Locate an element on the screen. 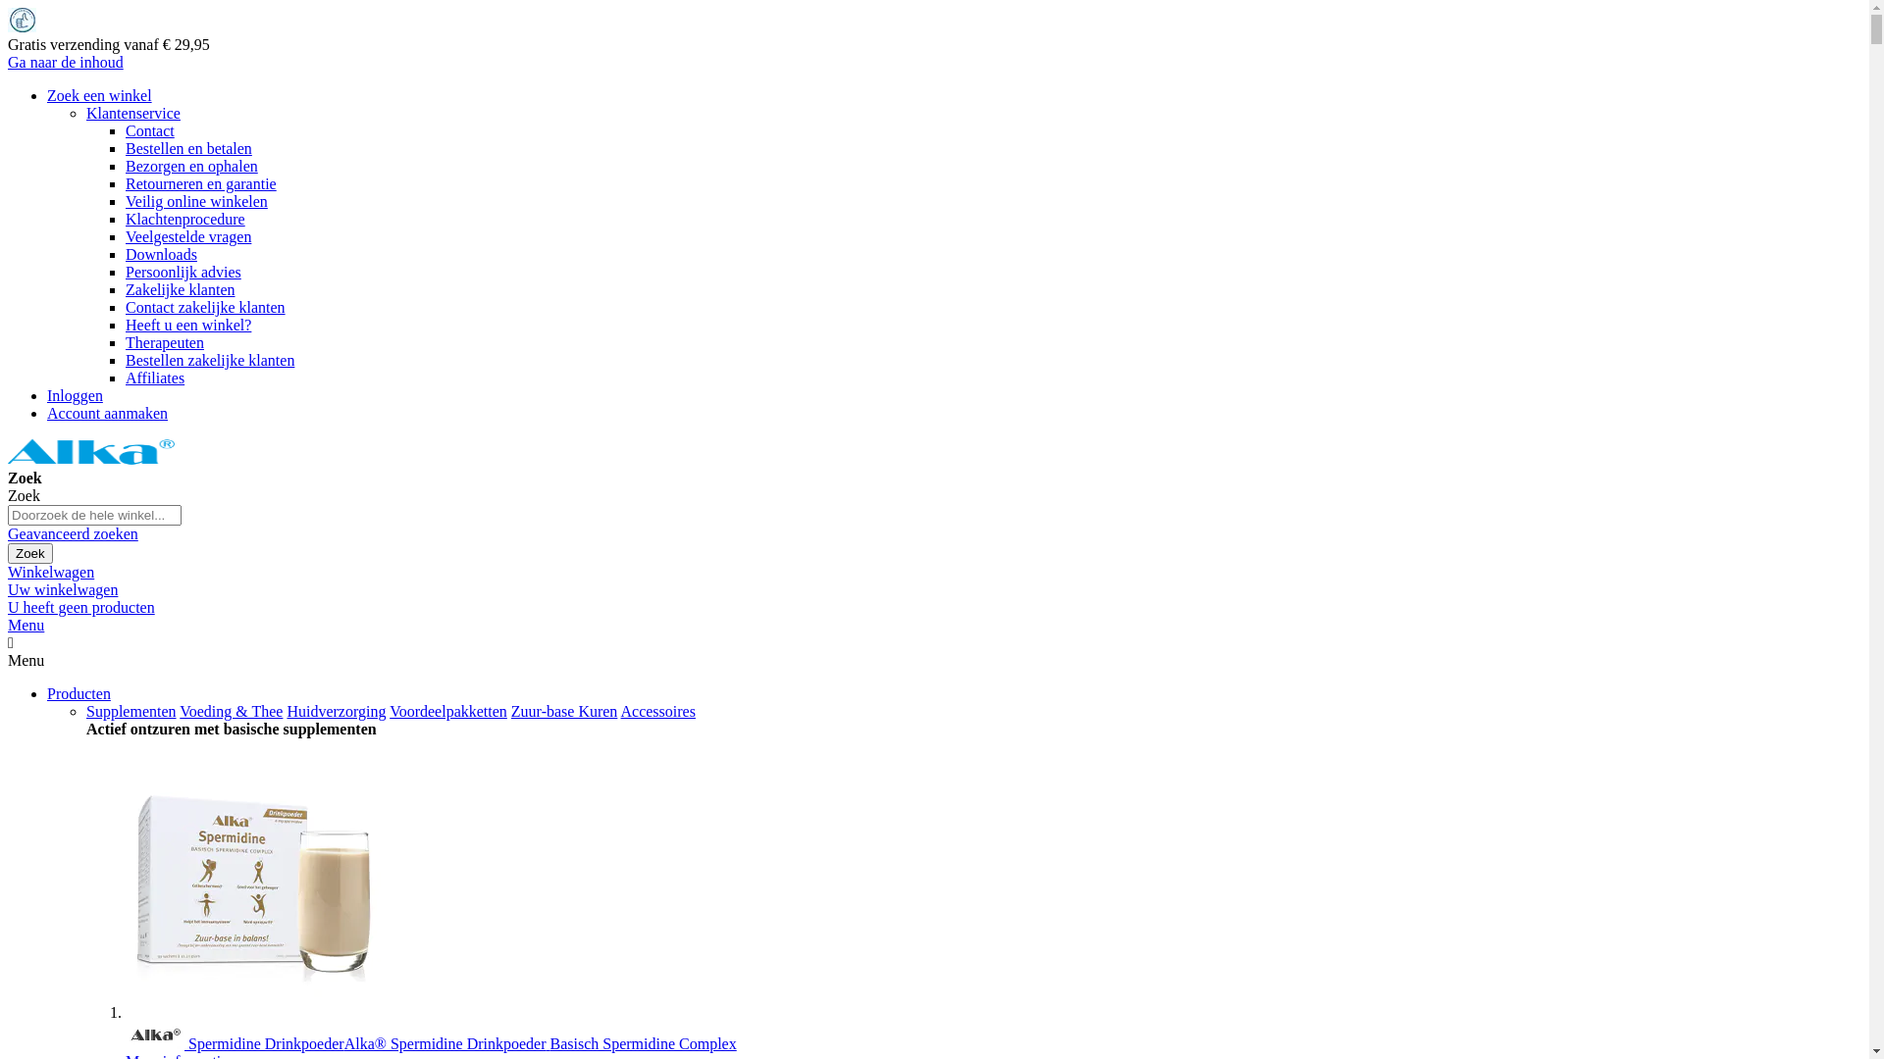 This screenshot has height=1059, width=1884. Zoek is located at coordinates (30, 553).